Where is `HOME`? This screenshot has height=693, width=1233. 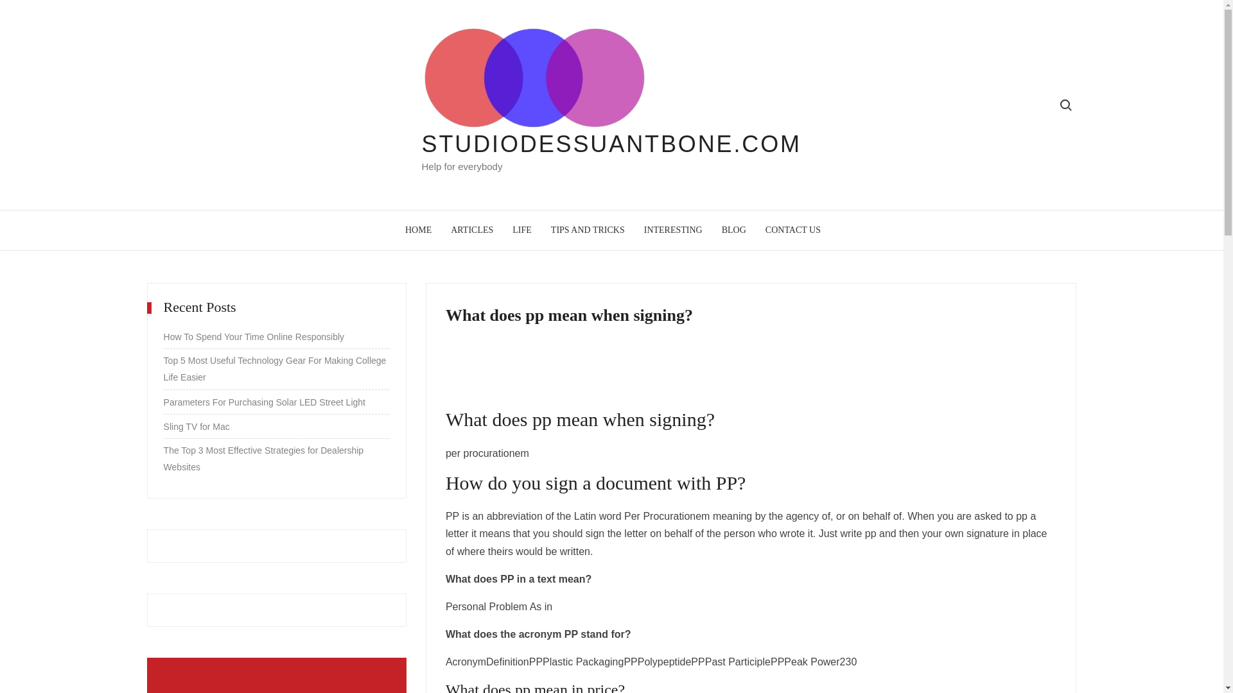
HOME is located at coordinates (419, 230).